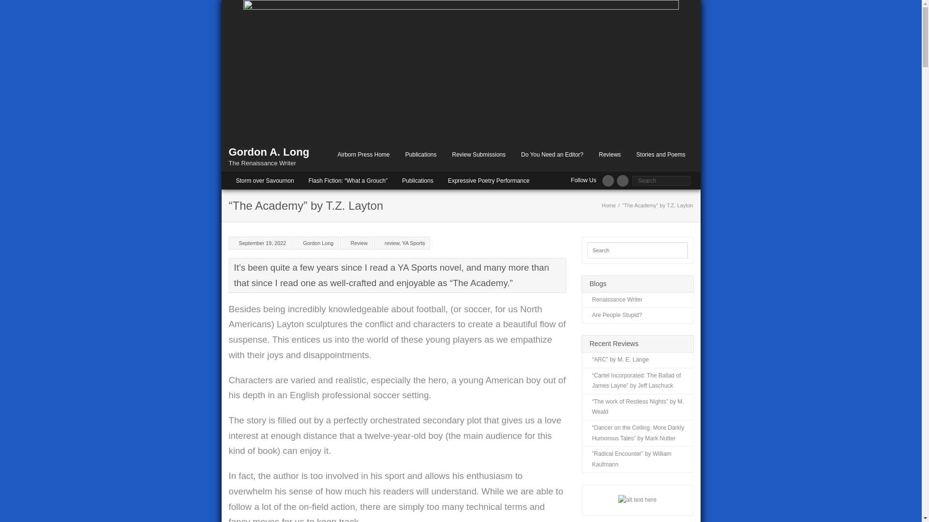 This screenshot has height=522, width=929. I want to click on Expressive Poetry Performance, so click(489, 180).